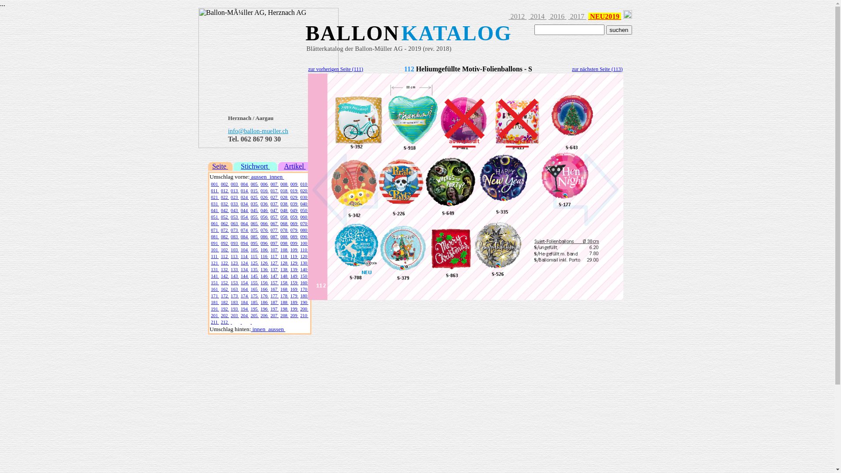  Describe the element at coordinates (255, 197) in the screenshot. I see `025 ` at that location.